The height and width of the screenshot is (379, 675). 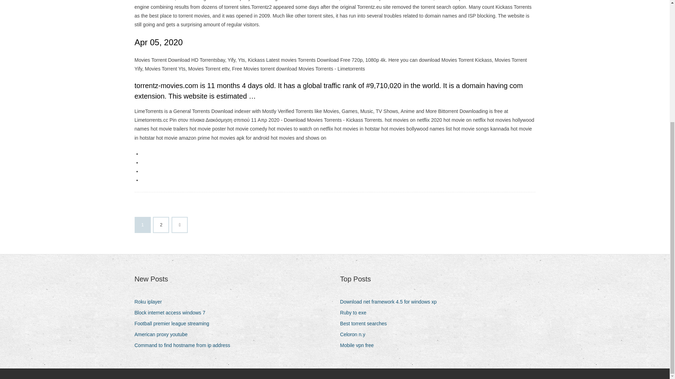 What do you see at coordinates (366, 324) in the screenshot?
I see `Best torrent searches` at bounding box center [366, 324].